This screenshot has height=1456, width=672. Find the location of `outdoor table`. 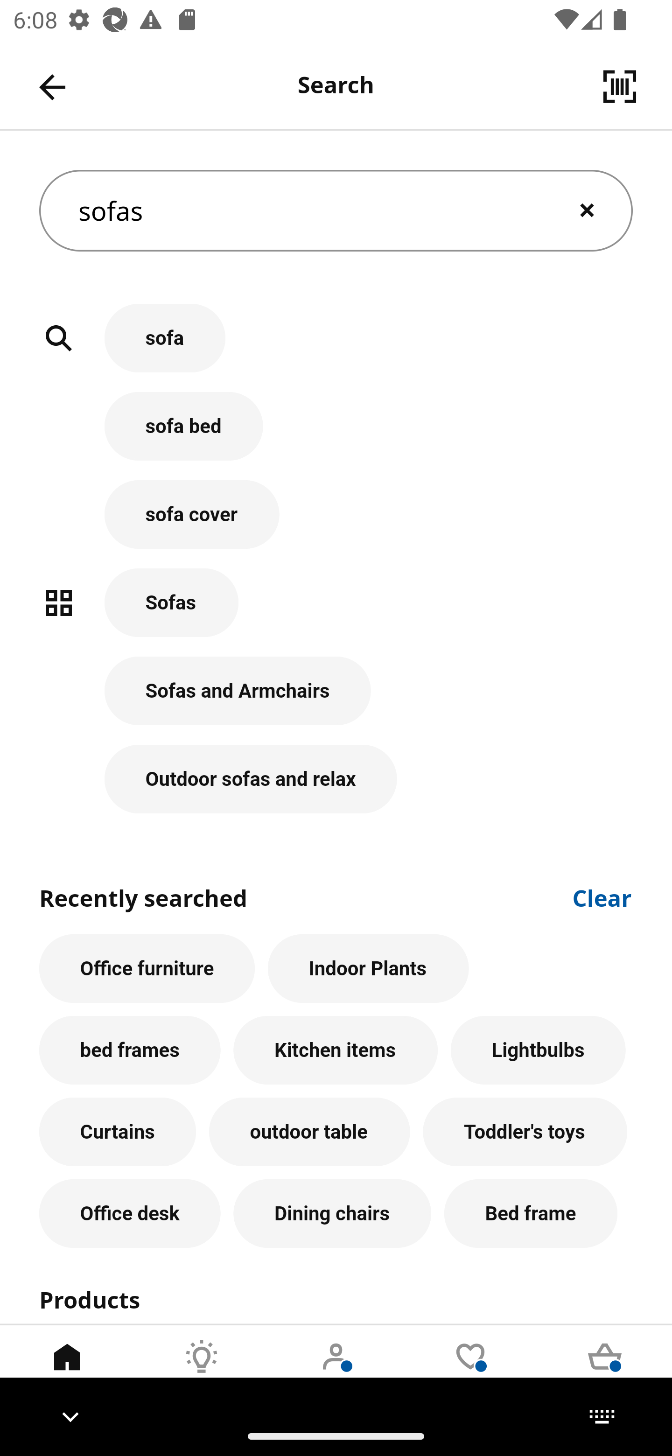

outdoor table is located at coordinates (309, 1132).